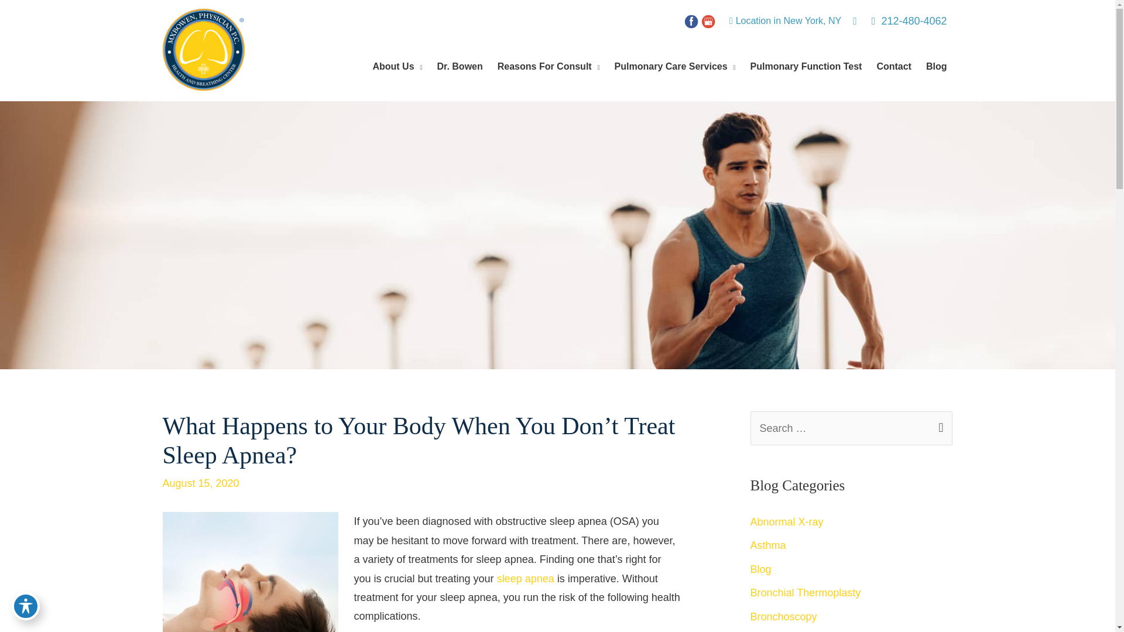 This screenshot has height=632, width=1124. What do you see at coordinates (396, 66) in the screenshot?
I see `About Us` at bounding box center [396, 66].